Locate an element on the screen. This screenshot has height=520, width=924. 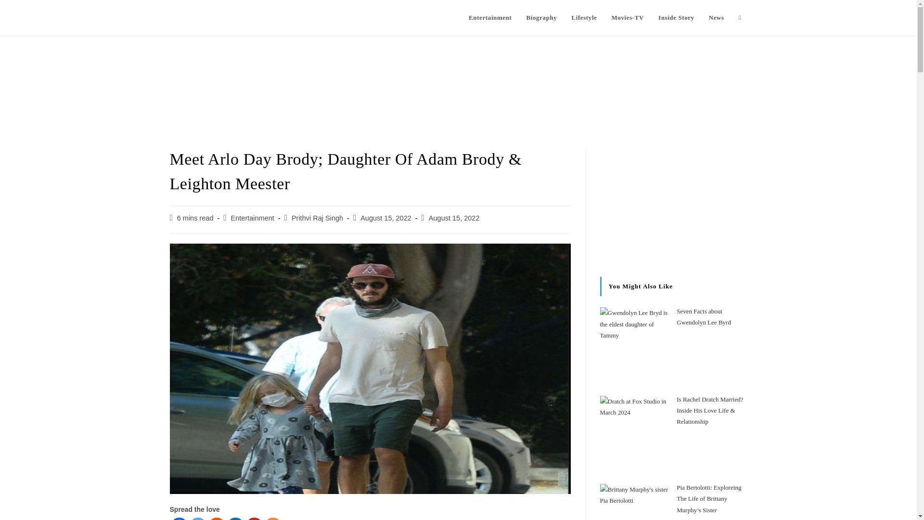
Linkedin is located at coordinates (235, 519).